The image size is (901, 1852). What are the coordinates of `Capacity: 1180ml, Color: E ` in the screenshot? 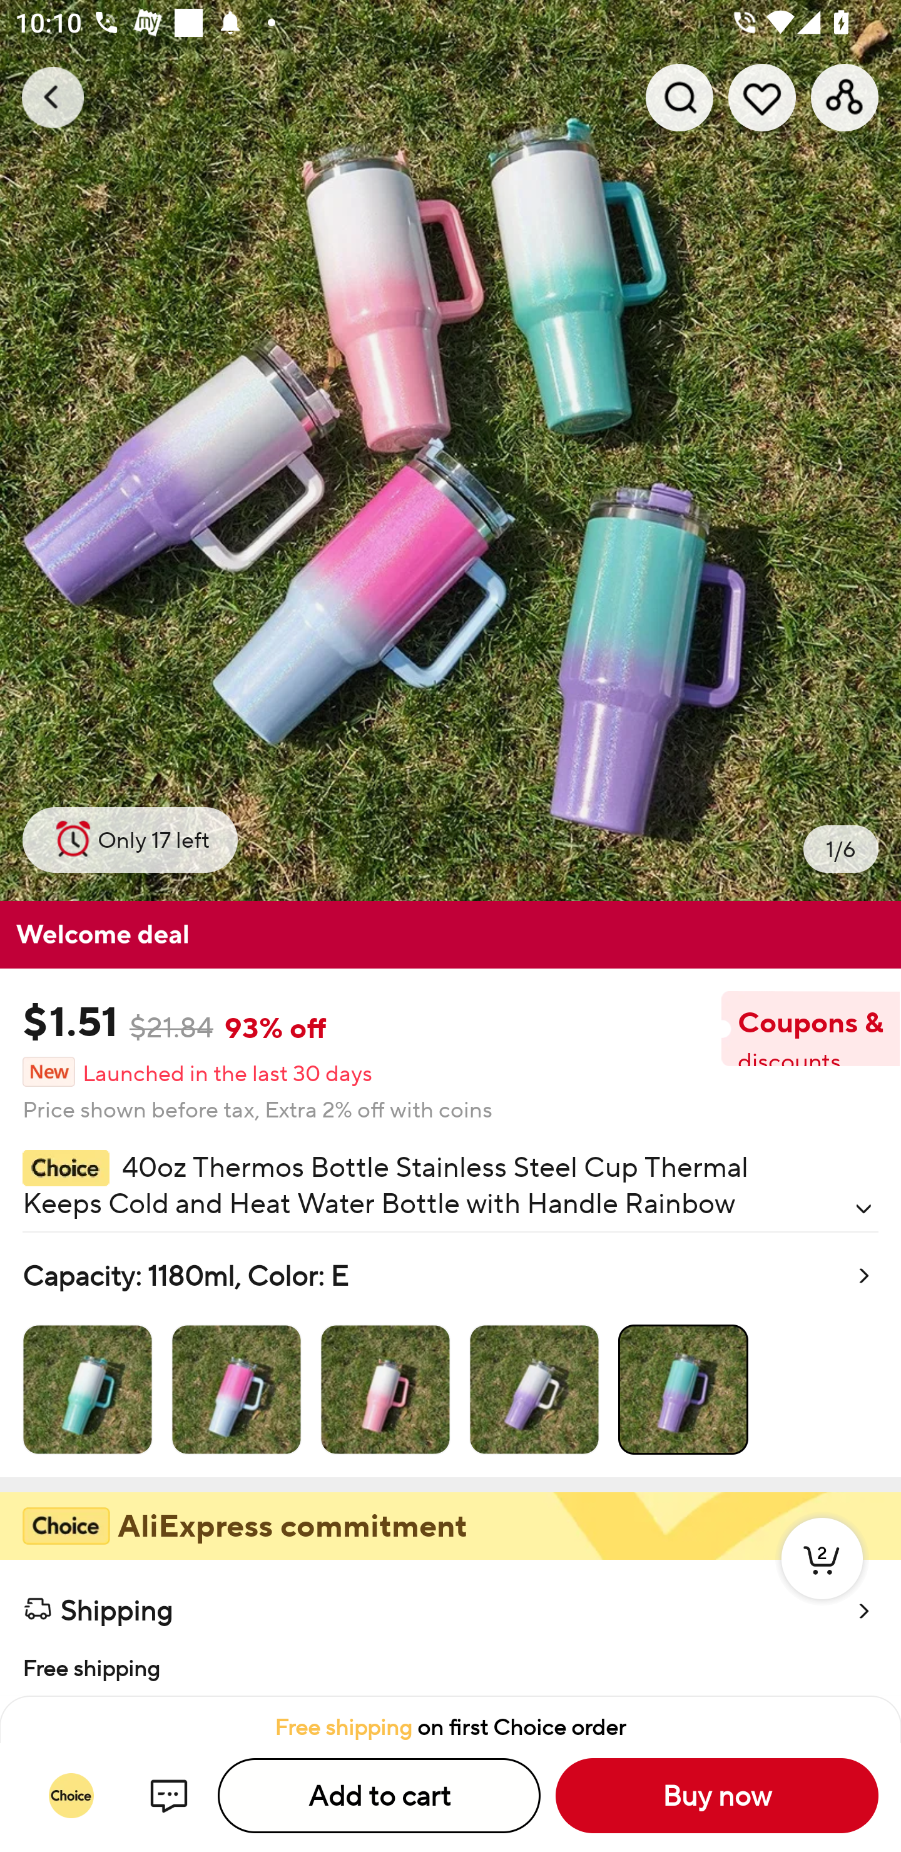 It's located at (450, 1355).